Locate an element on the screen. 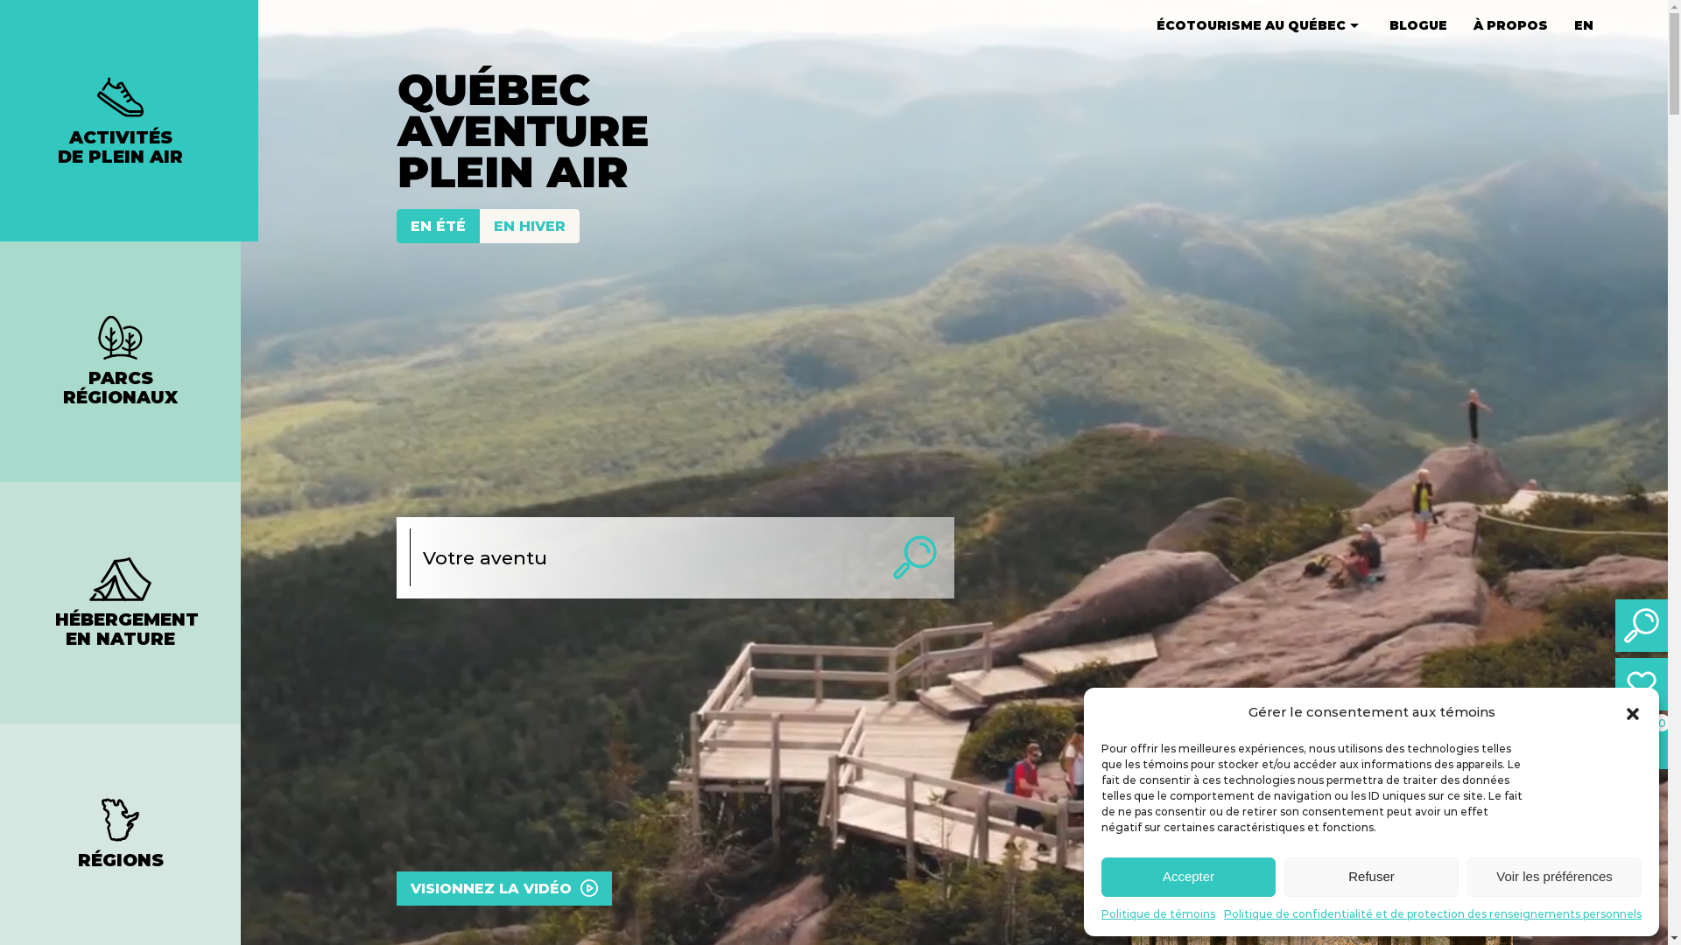 Image resolution: width=1681 pixels, height=945 pixels. Accepter is located at coordinates (1189, 877).